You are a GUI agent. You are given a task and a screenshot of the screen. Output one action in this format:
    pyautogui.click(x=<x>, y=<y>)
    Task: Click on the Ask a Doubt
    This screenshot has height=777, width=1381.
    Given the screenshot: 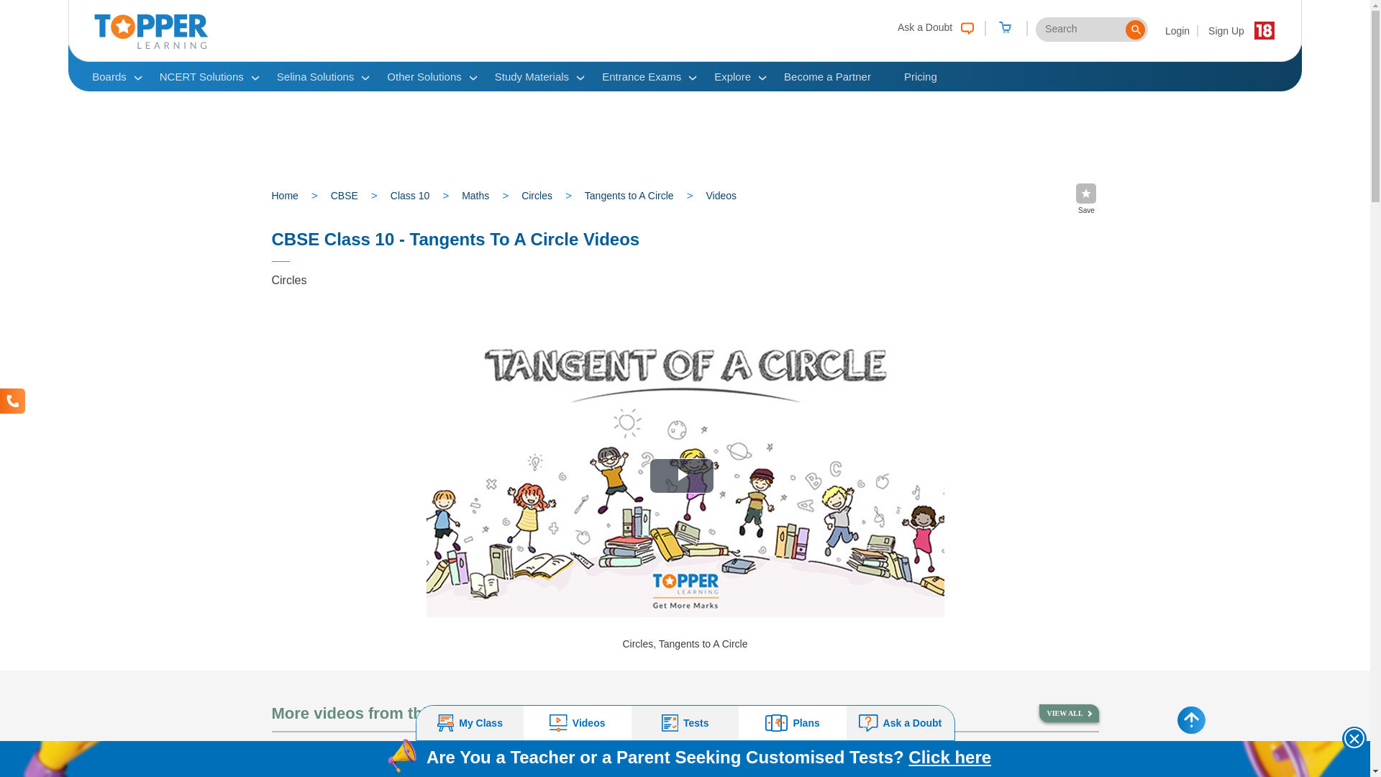 What is the action you would take?
    pyautogui.click(x=932, y=26)
    